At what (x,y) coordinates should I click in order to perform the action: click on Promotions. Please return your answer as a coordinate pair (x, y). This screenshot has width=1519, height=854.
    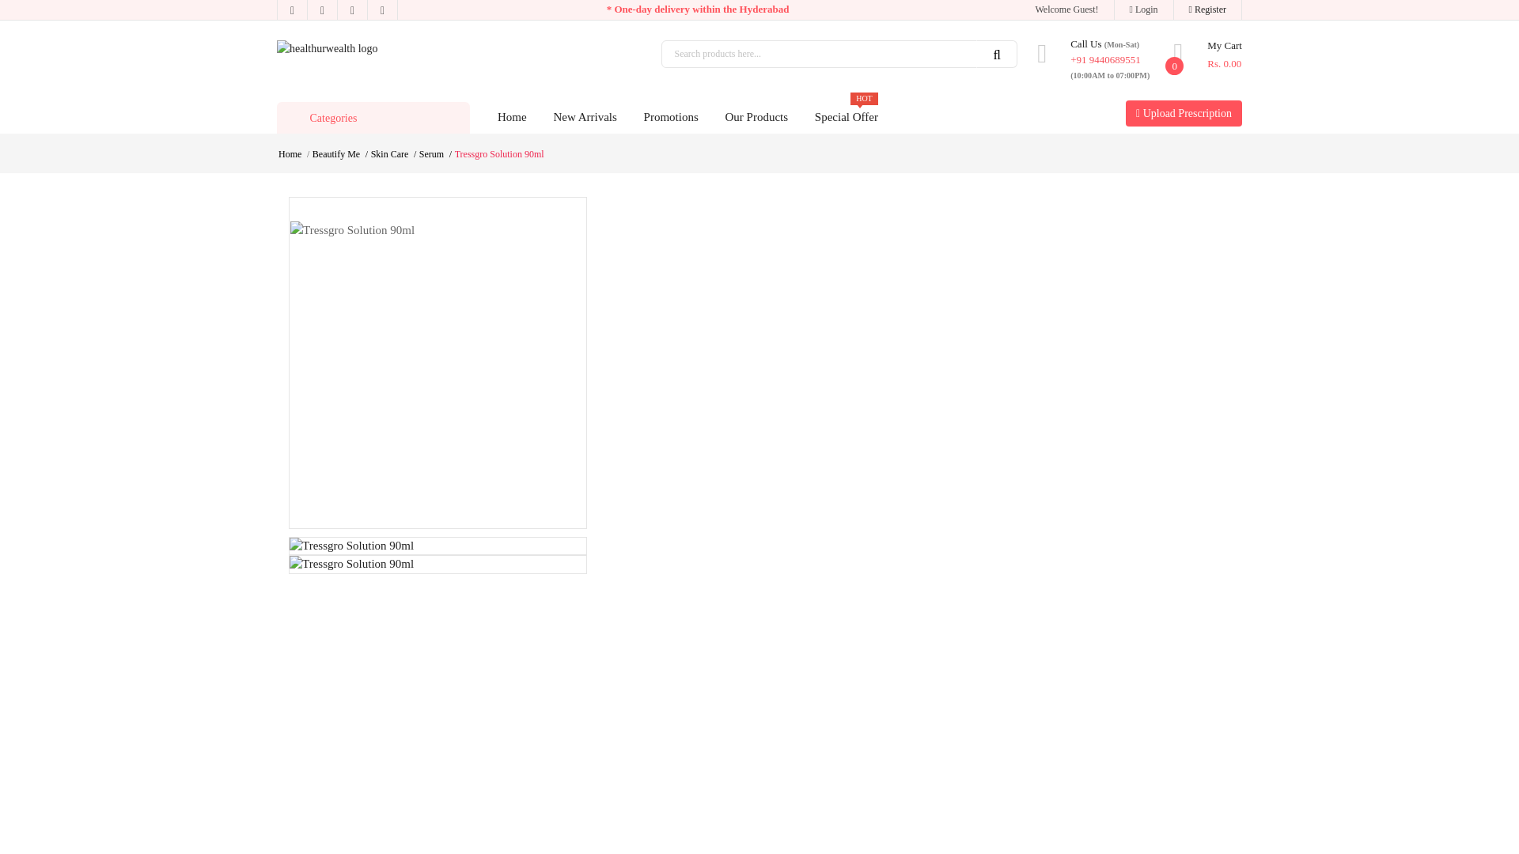
    Looking at the image, I should click on (584, 116).